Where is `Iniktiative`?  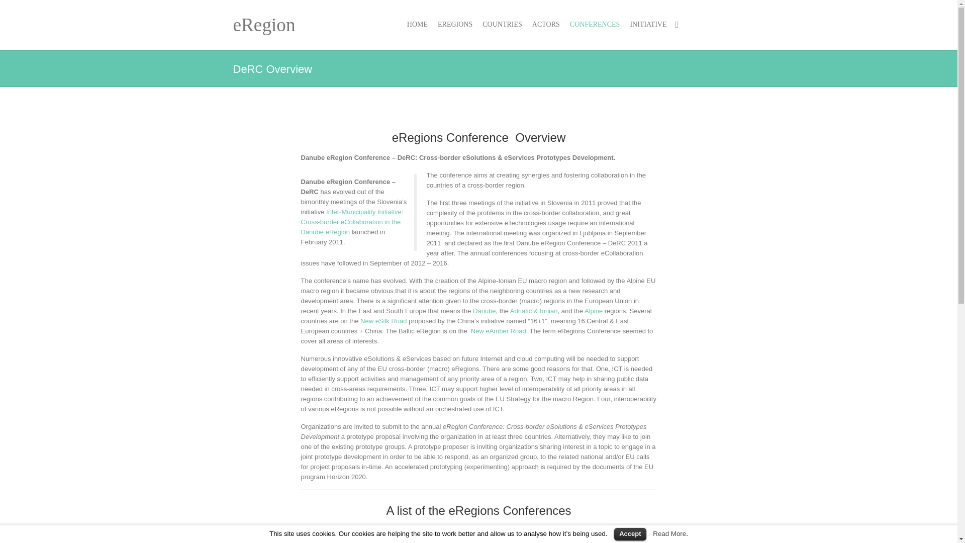
Iniktiative is located at coordinates (352, 221).